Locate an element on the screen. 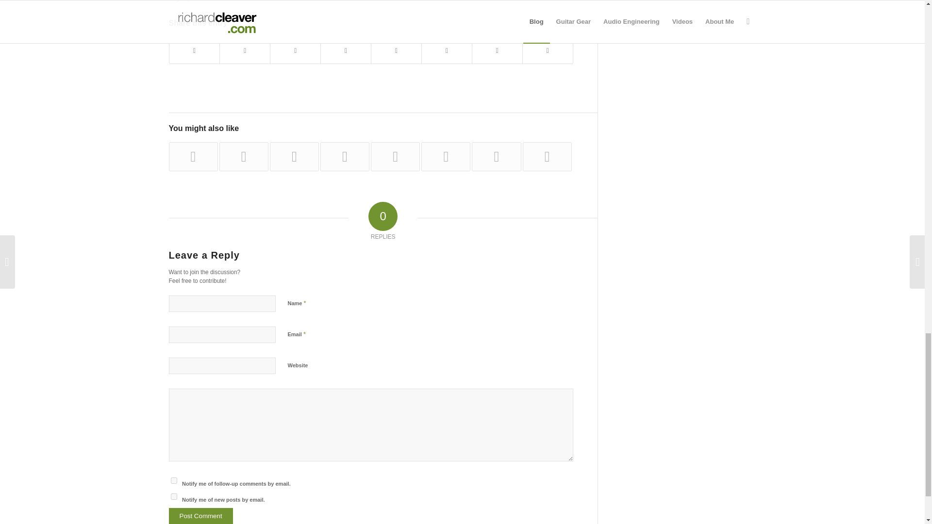  Another Day With A Mouse is located at coordinates (294, 156).